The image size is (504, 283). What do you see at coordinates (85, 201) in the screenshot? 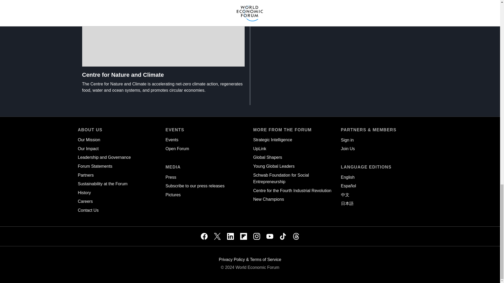
I see `Careers` at bounding box center [85, 201].